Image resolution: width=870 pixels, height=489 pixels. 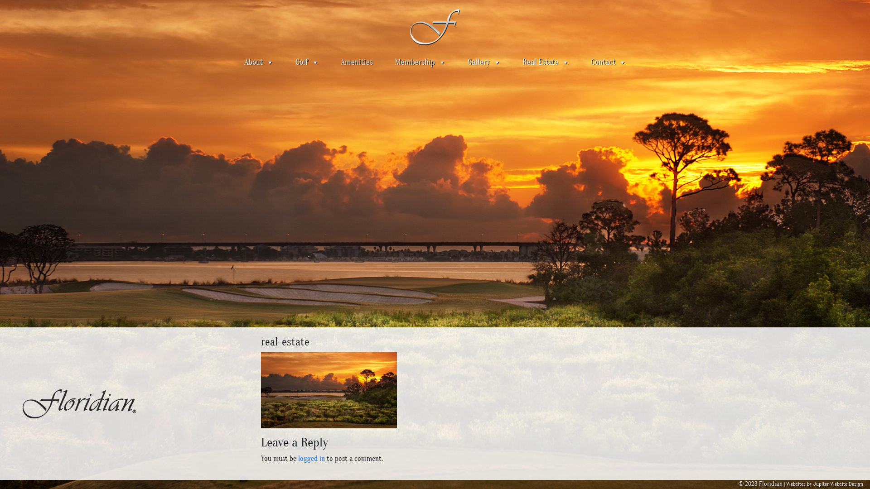 What do you see at coordinates (312, 459) in the screenshot?
I see `logged in` at bounding box center [312, 459].